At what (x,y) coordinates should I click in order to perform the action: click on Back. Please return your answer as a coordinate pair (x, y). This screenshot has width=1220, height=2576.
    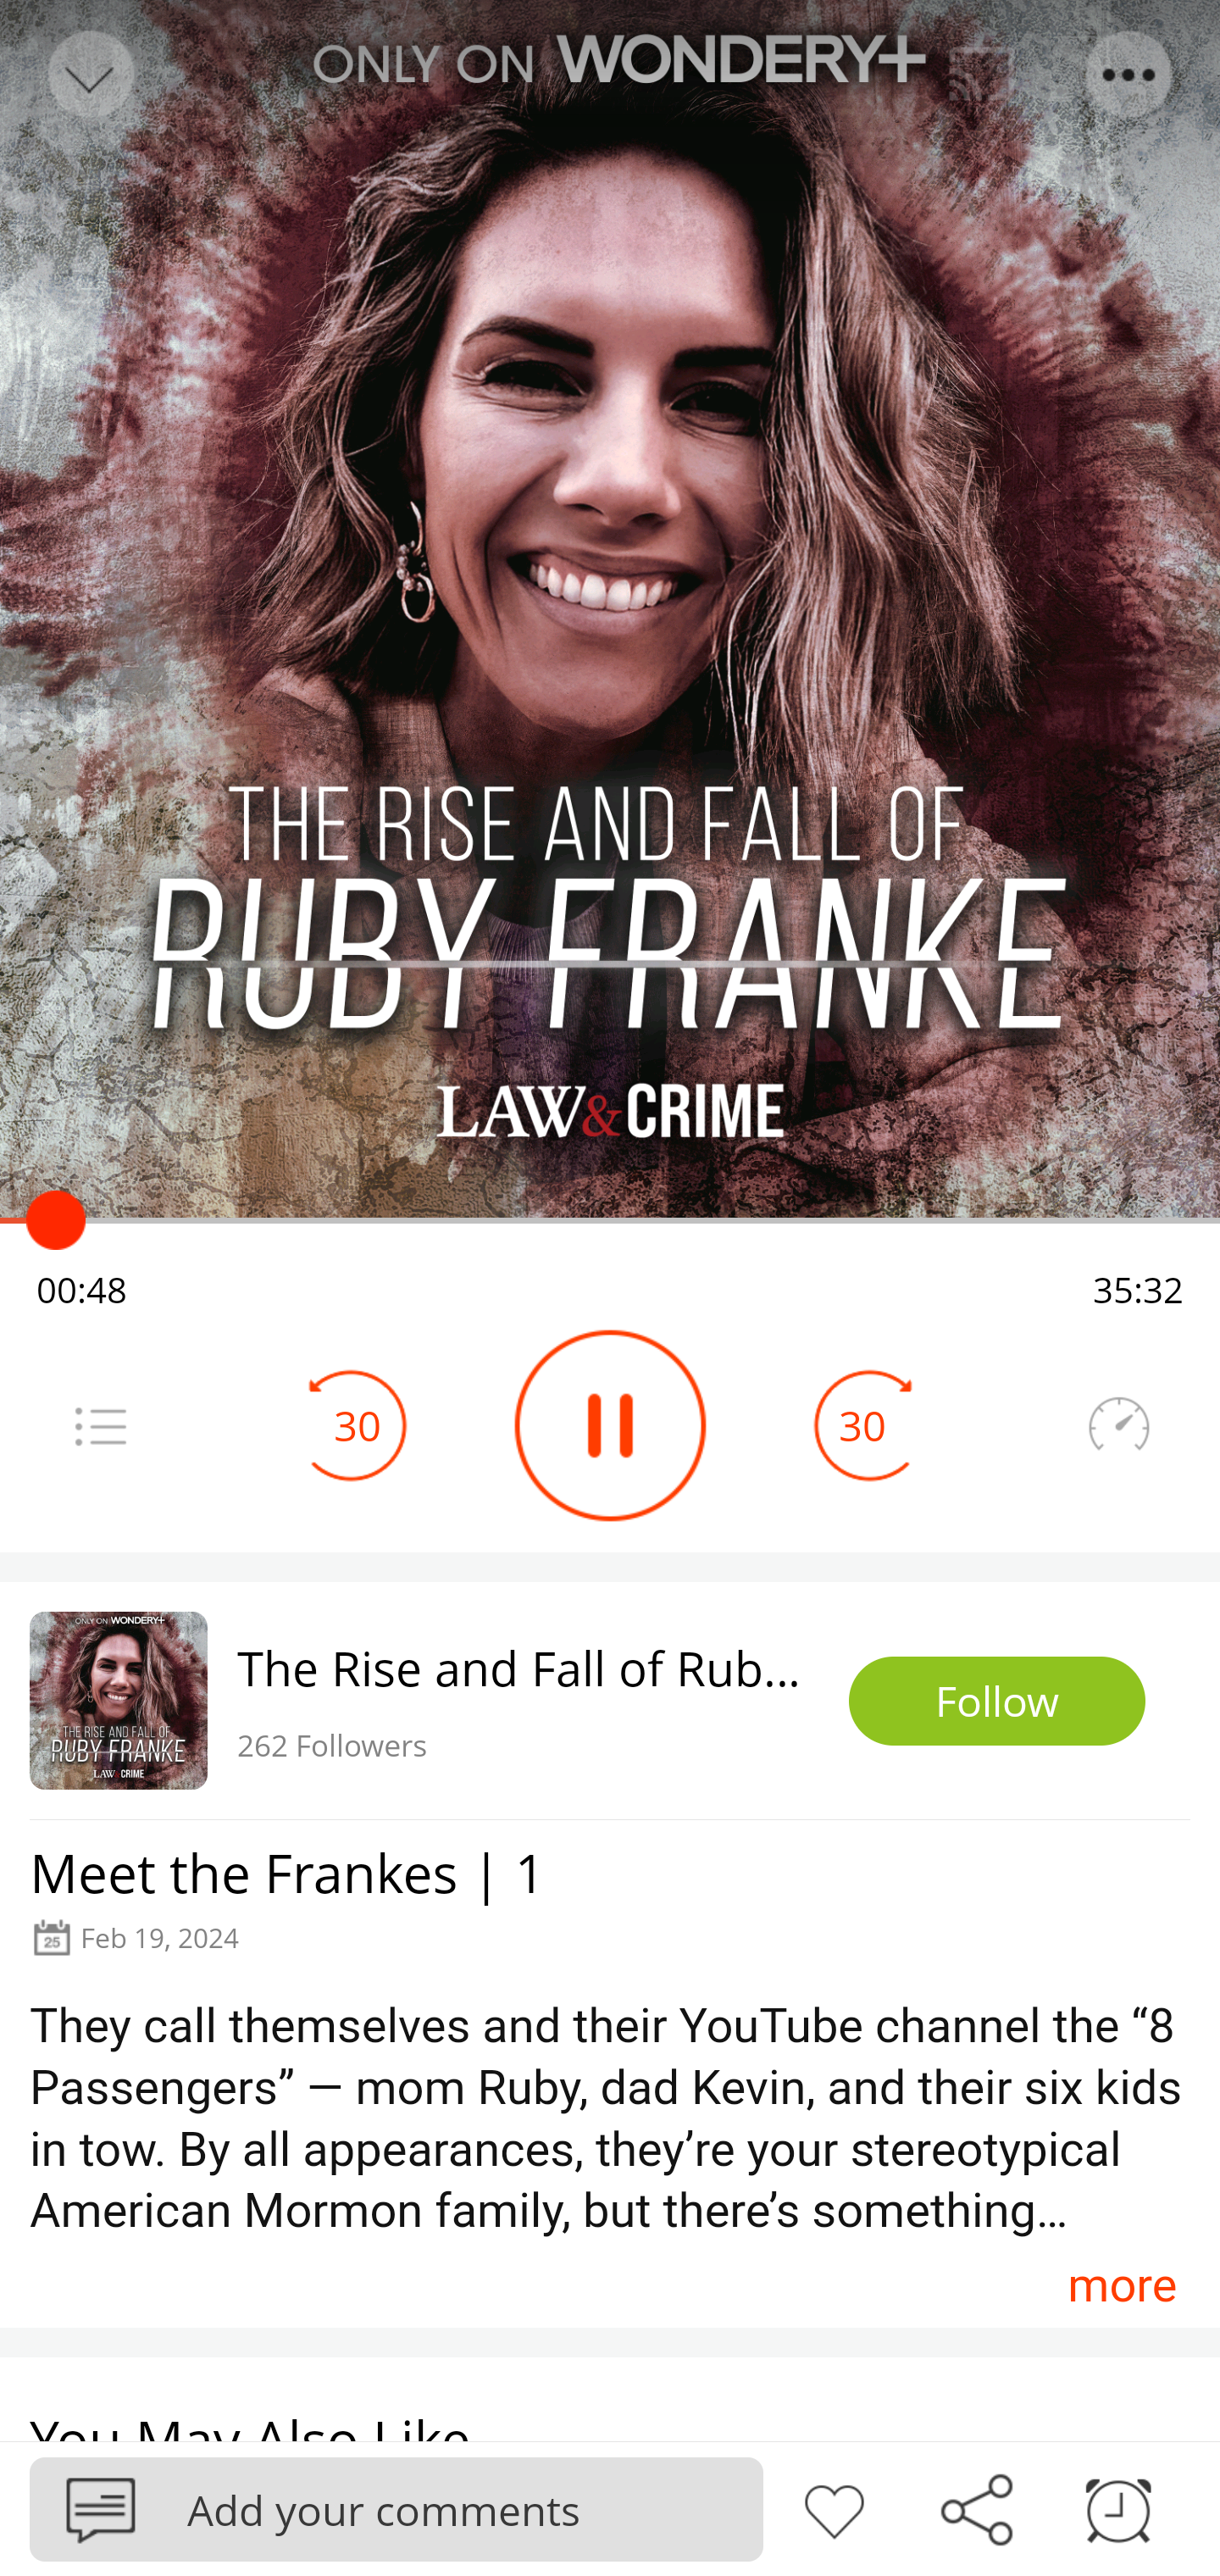
    Looking at the image, I should click on (88, 75).